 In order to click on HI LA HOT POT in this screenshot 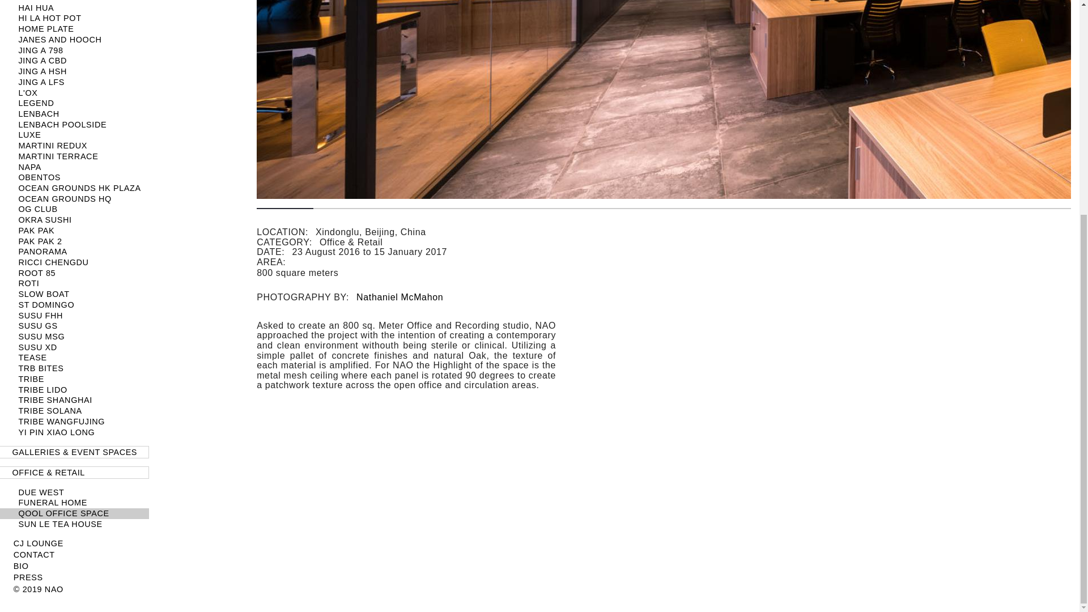, I will do `click(75, 18)`.